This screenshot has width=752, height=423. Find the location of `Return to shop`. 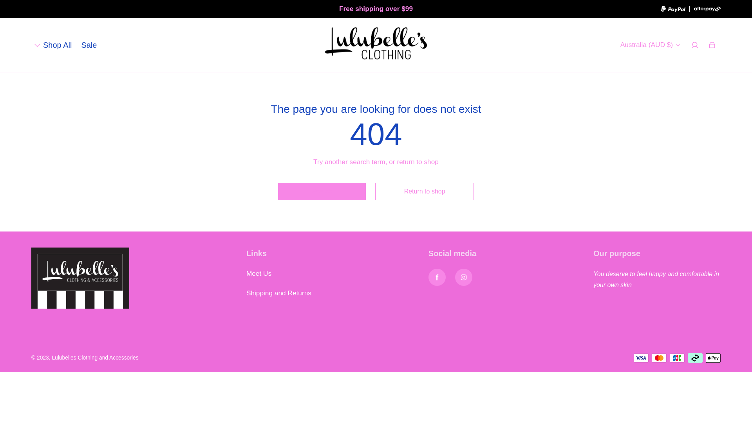

Return to shop is located at coordinates (425, 192).